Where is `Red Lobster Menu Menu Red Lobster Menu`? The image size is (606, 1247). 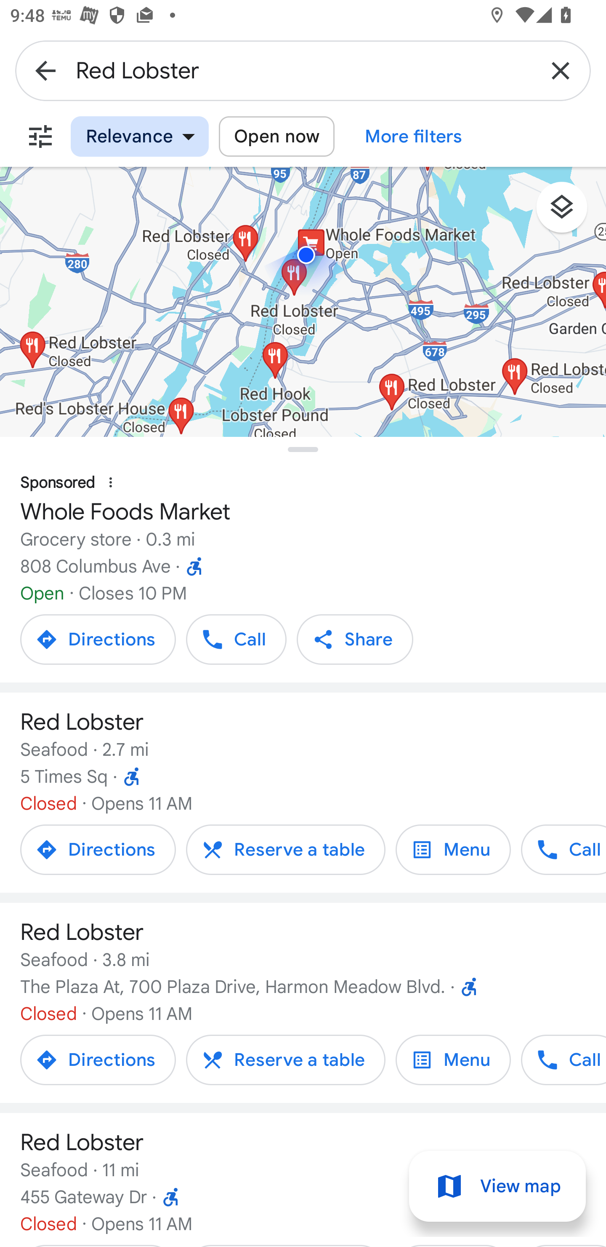
Red Lobster Menu Menu Red Lobster Menu is located at coordinates (453, 1060).